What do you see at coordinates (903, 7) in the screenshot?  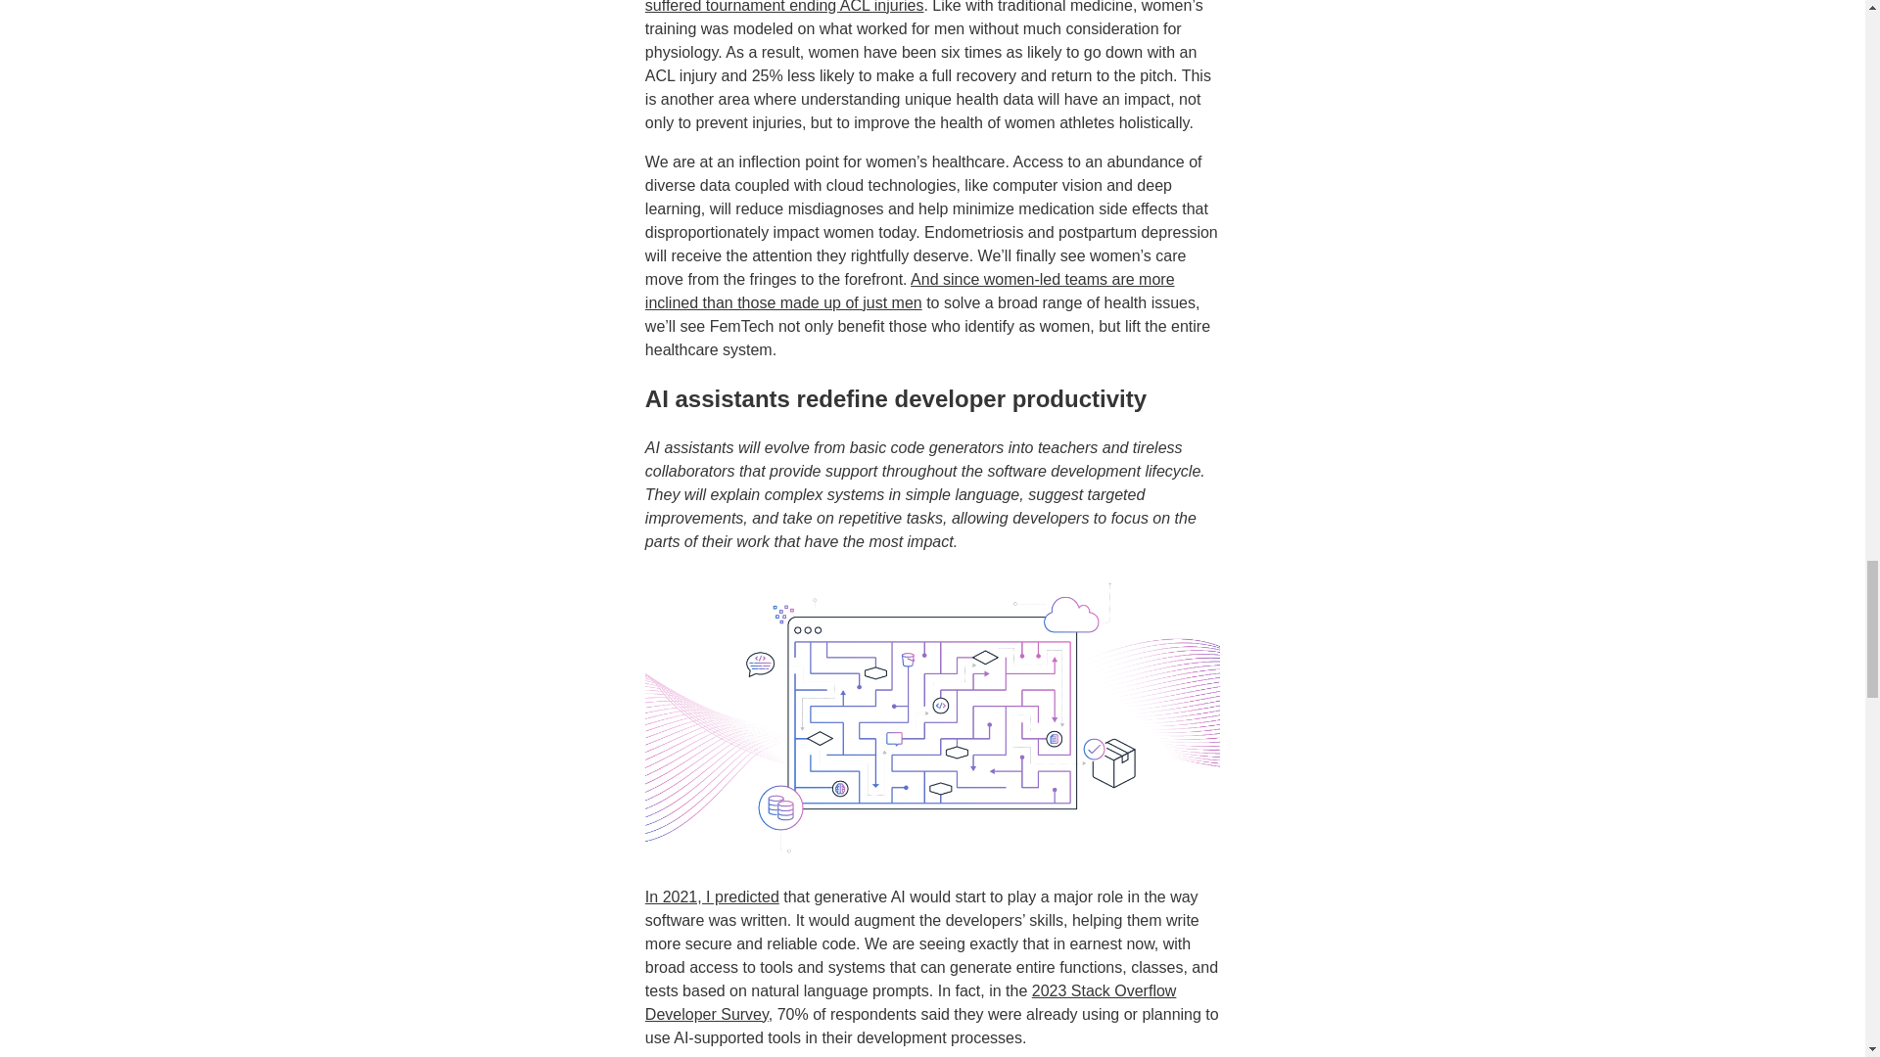 I see `roughly 30 athletes suffered tournament ending ACL injuries` at bounding box center [903, 7].